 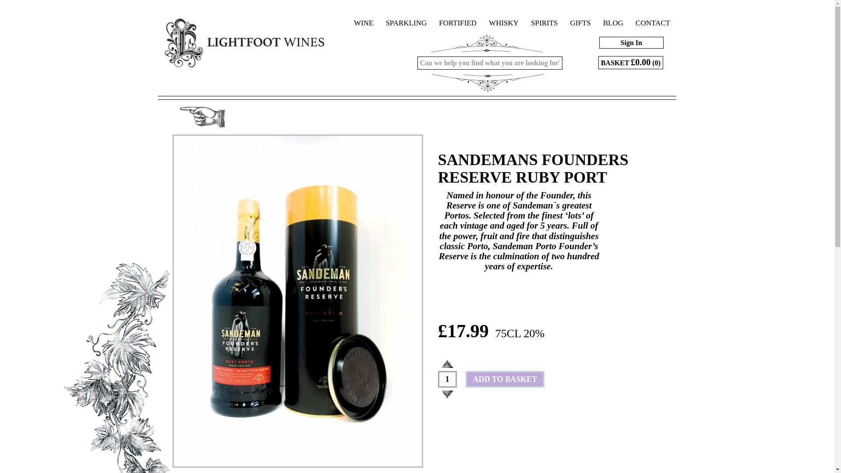 I want to click on Lightfoot Wine, so click(x=244, y=38).